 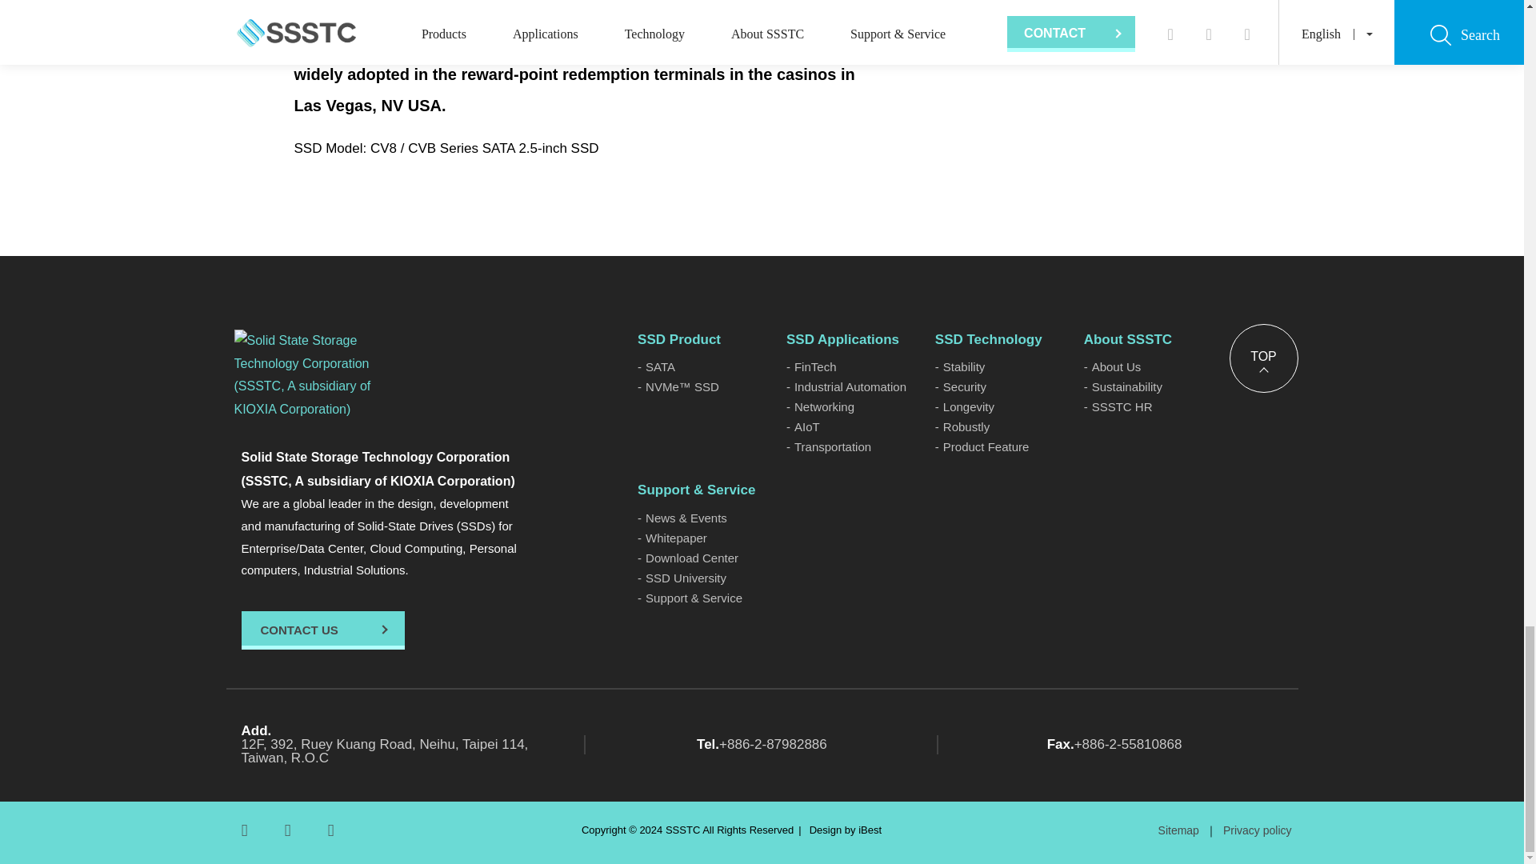 I want to click on Instagram, so click(x=330, y=830).